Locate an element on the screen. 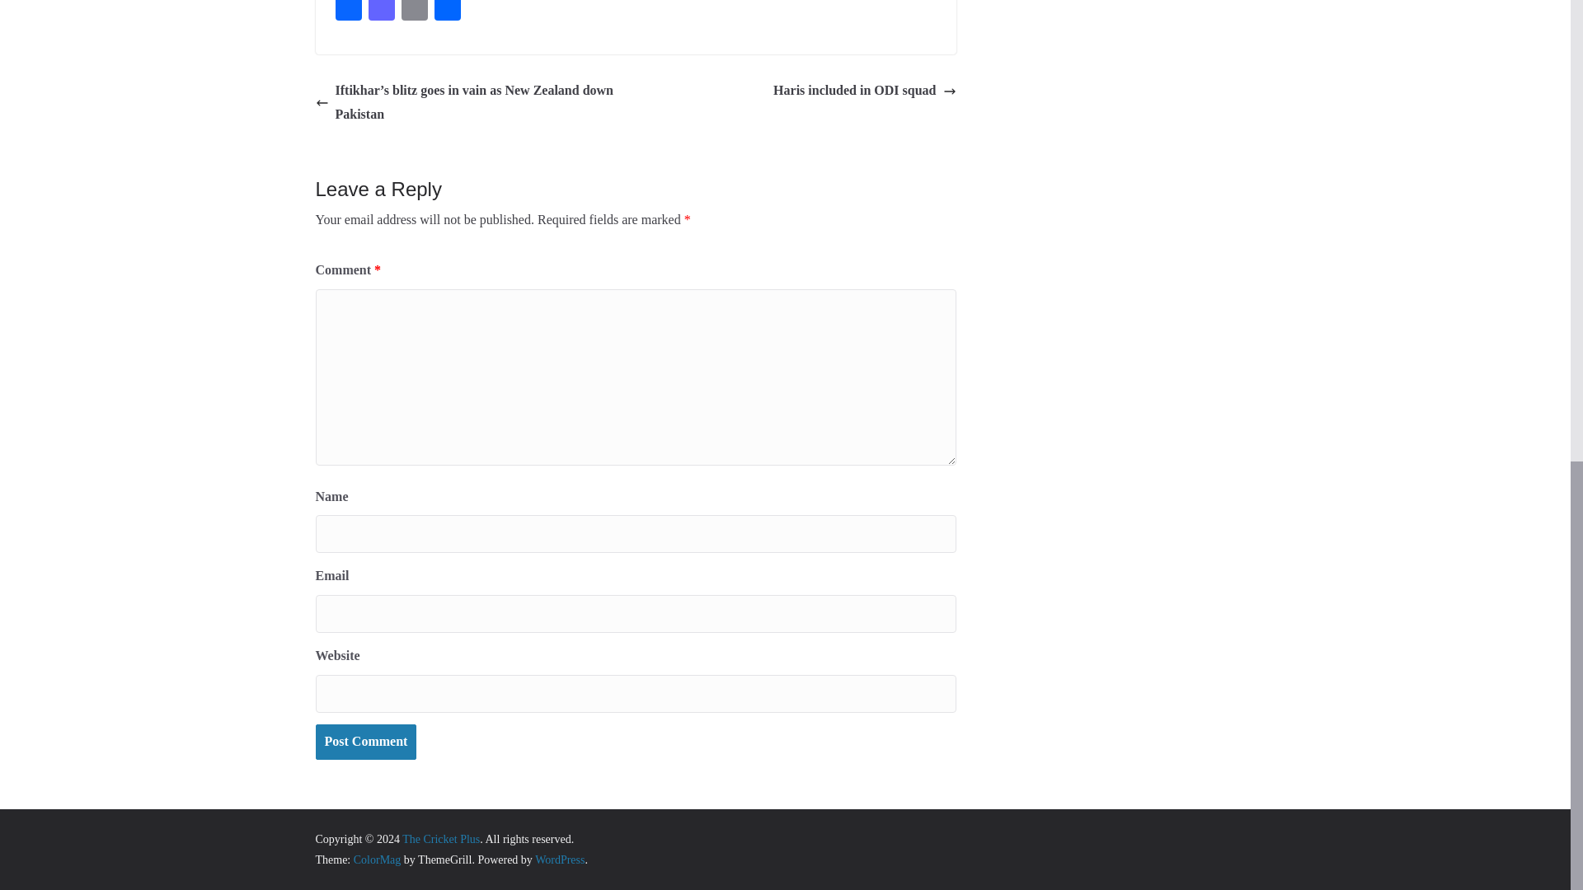 This screenshot has width=1583, height=890. The Cricket Plus is located at coordinates (440, 839).